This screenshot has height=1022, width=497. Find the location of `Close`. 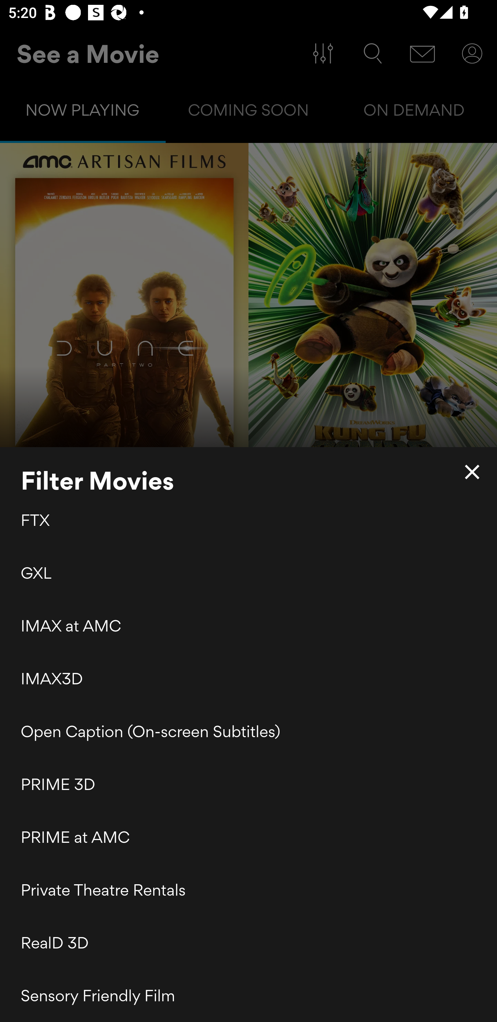

Close is located at coordinates (472, 472).